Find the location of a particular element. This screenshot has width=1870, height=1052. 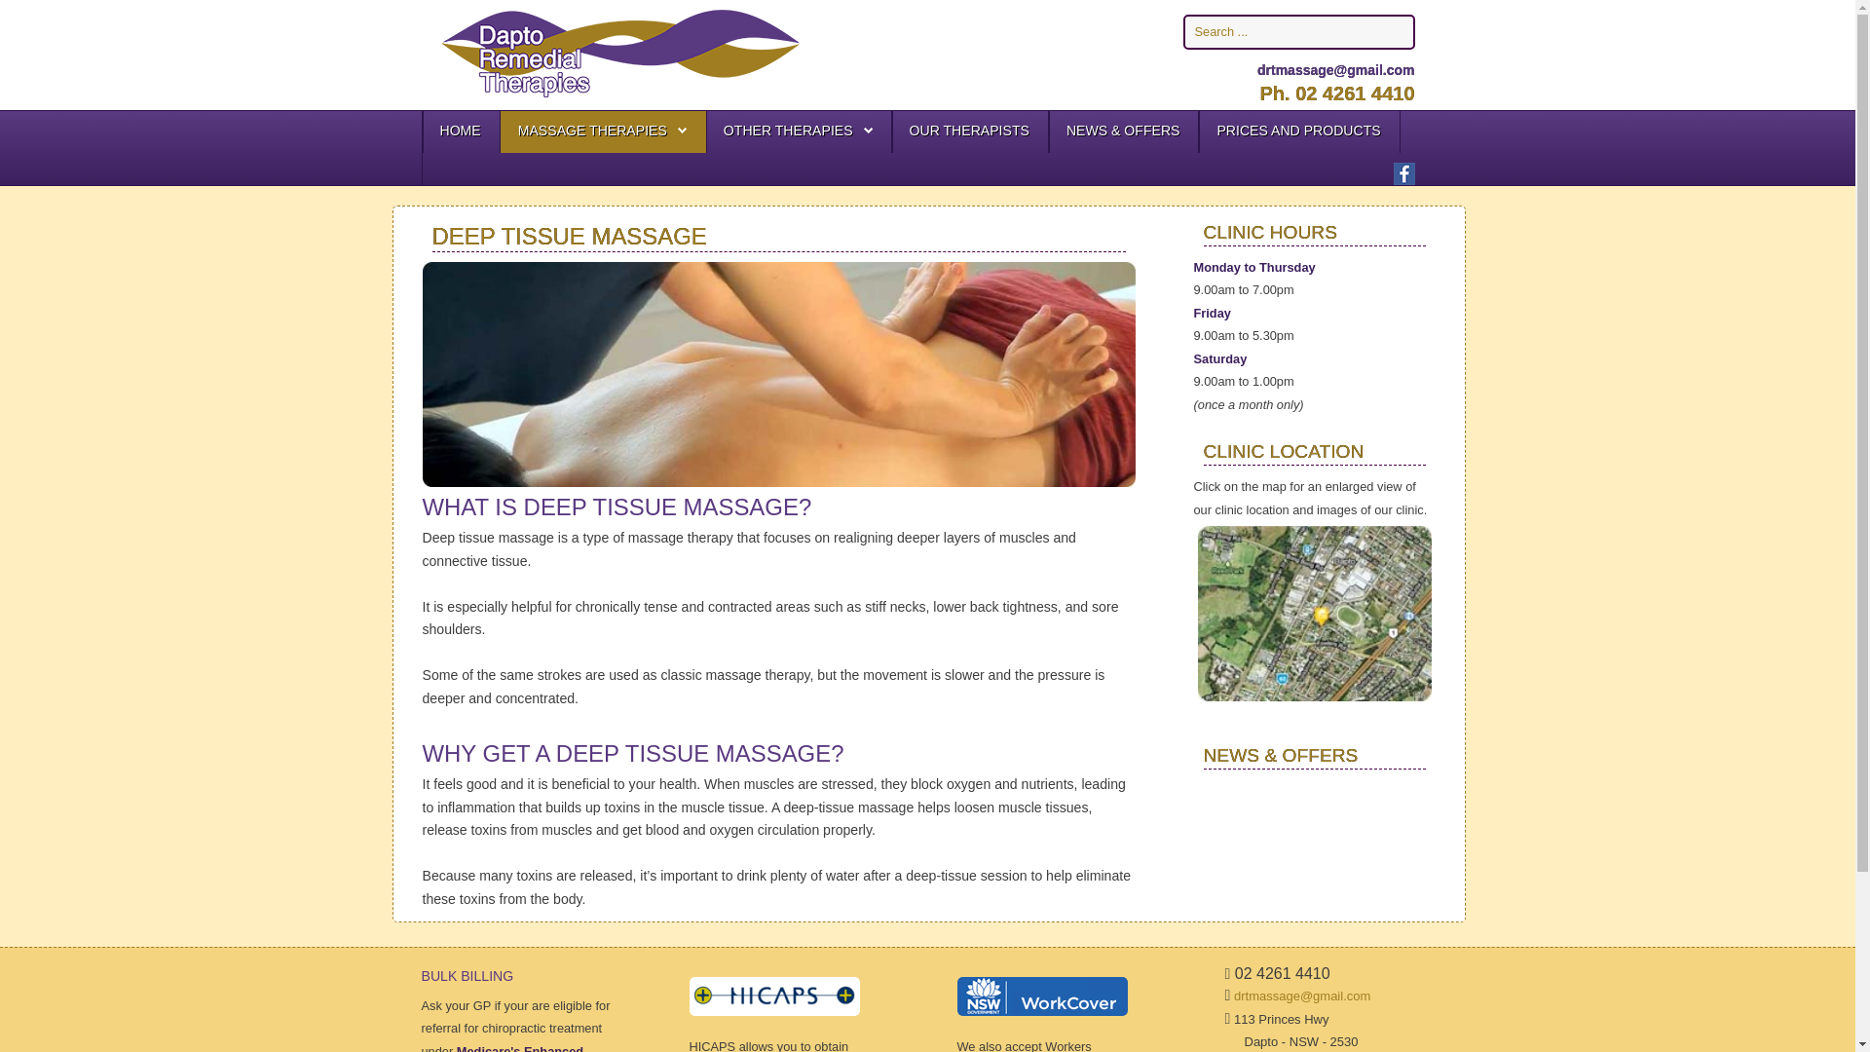

NEWS & OFFERS is located at coordinates (1124, 131).